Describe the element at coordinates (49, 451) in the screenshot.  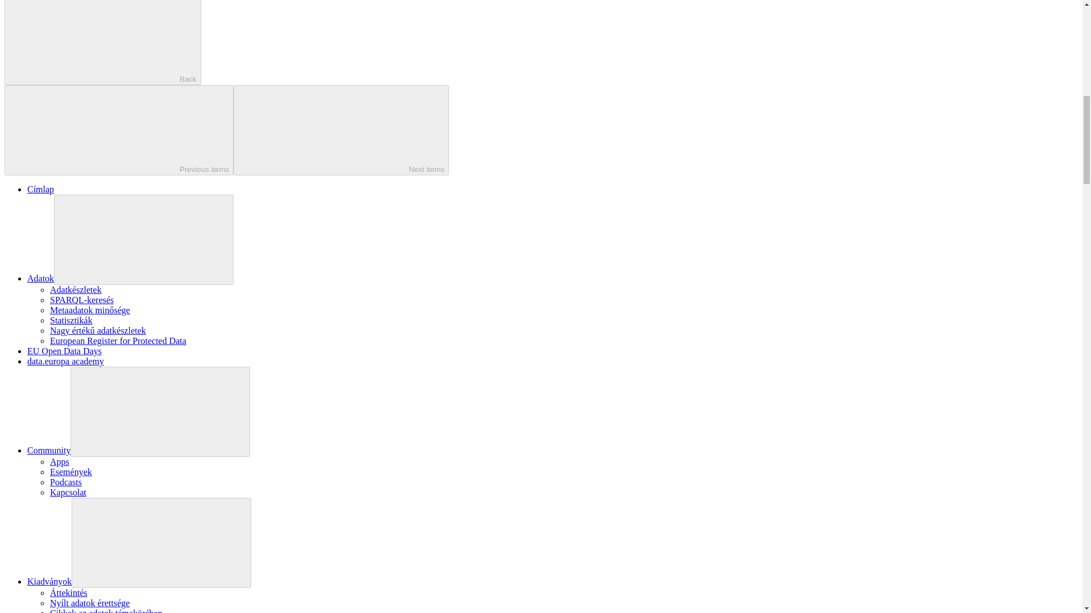
I see `Community` at that location.